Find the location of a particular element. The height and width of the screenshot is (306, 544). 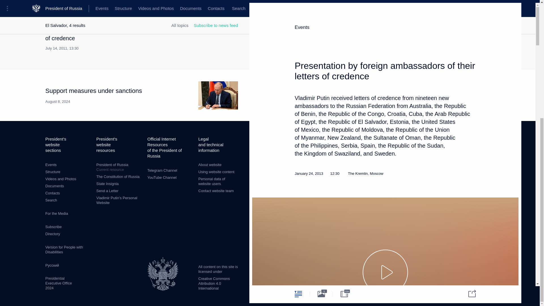

Directory is located at coordinates (107, 184).